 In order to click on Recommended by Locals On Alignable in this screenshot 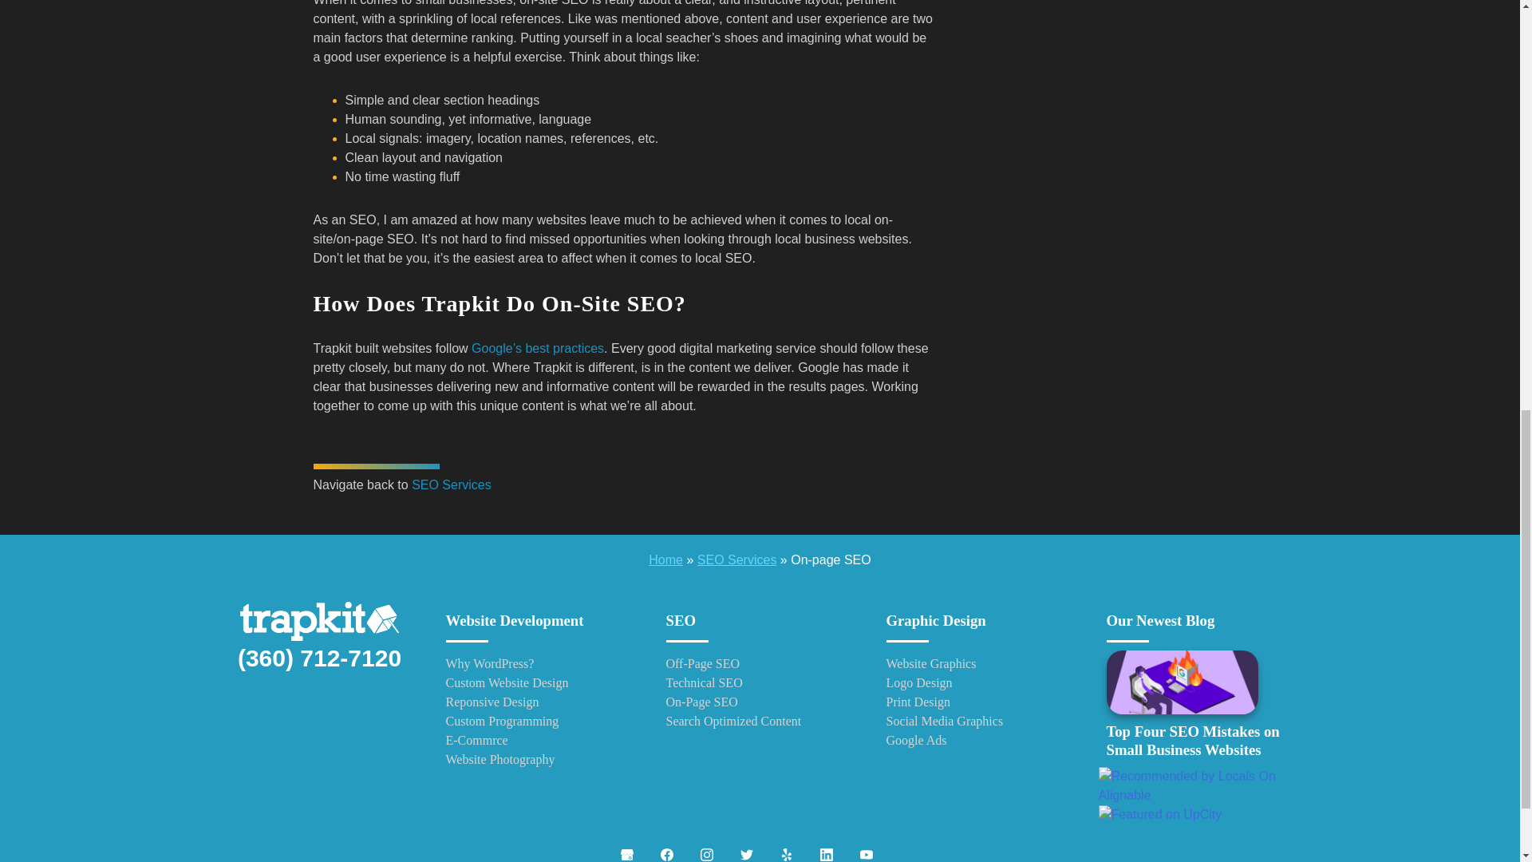, I will do `click(1200, 785)`.